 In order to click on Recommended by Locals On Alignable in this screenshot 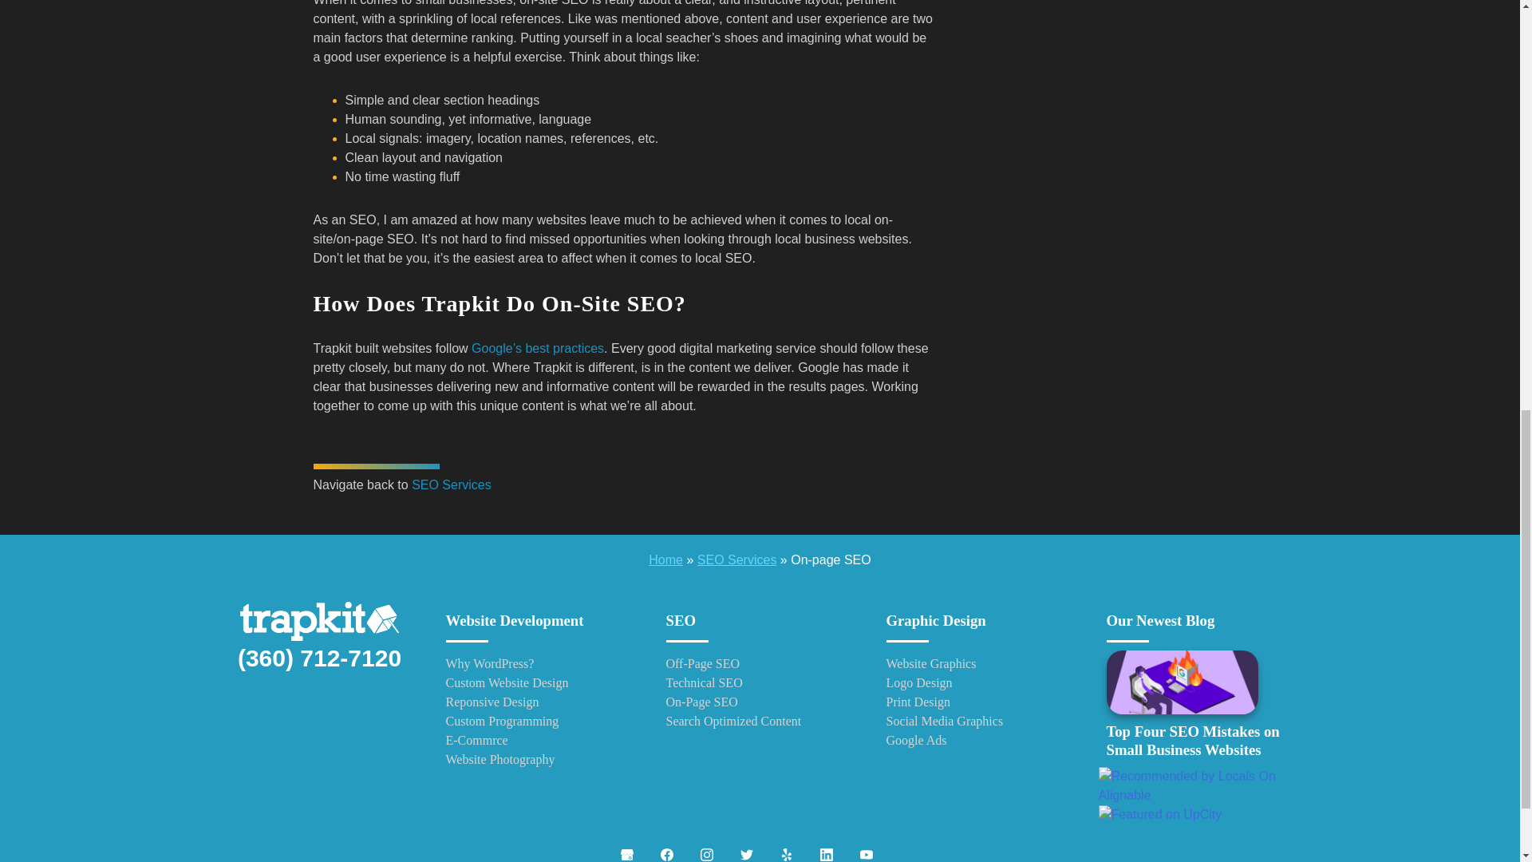, I will do `click(1200, 785)`.